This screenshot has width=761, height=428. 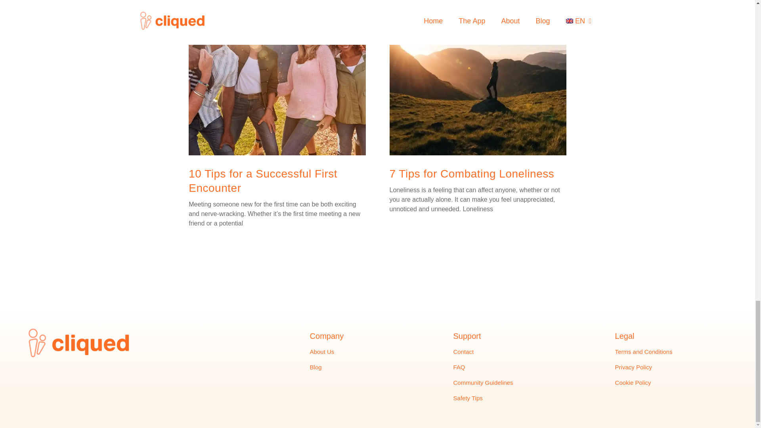 I want to click on Safety Tips, so click(x=468, y=398).